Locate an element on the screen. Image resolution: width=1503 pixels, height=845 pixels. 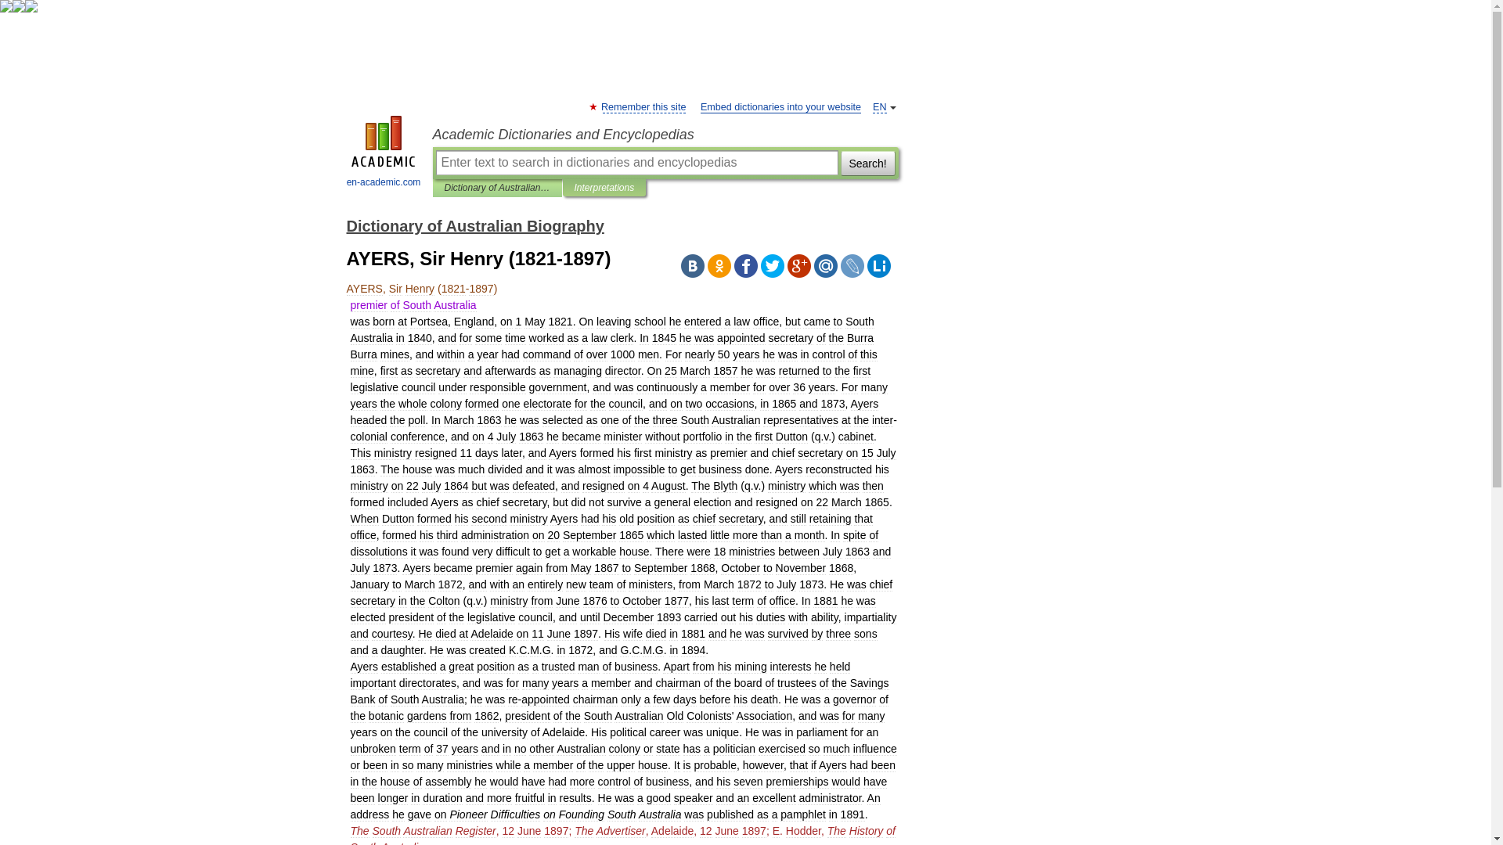
Enter text to search in dictionaries and encyclopedias is located at coordinates (636, 163).